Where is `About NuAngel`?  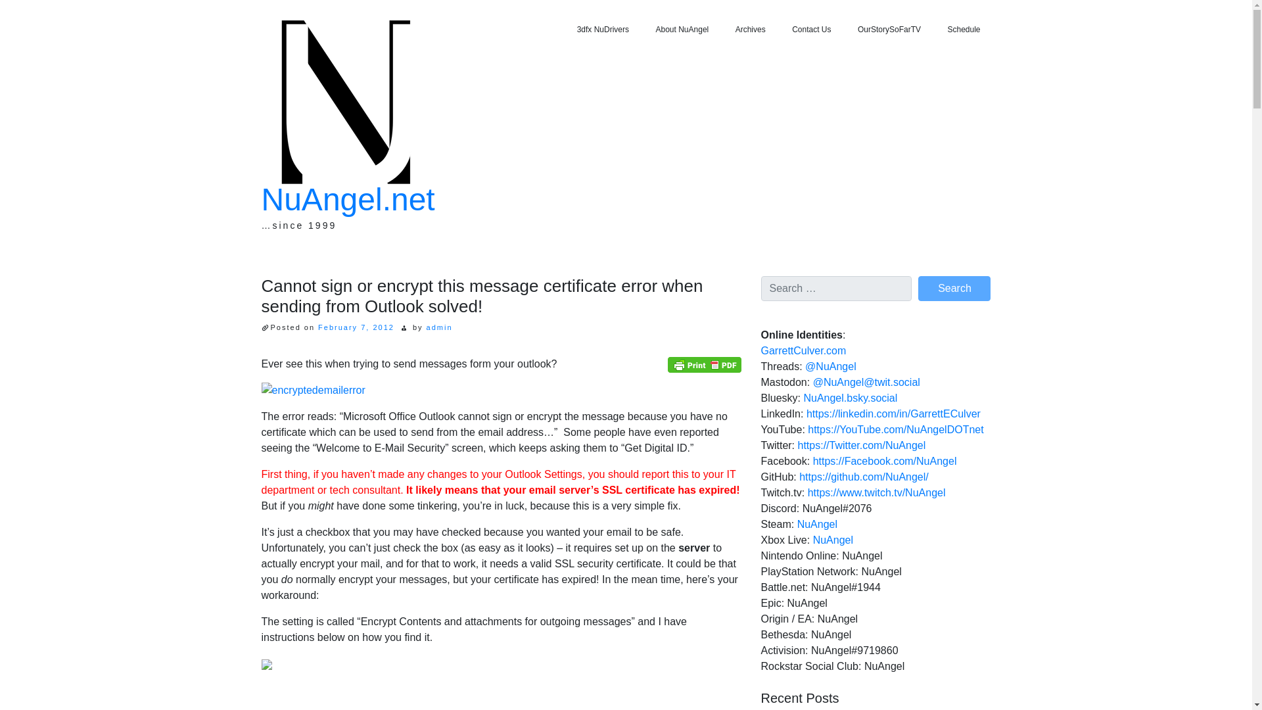
About NuAngel is located at coordinates (682, 30).